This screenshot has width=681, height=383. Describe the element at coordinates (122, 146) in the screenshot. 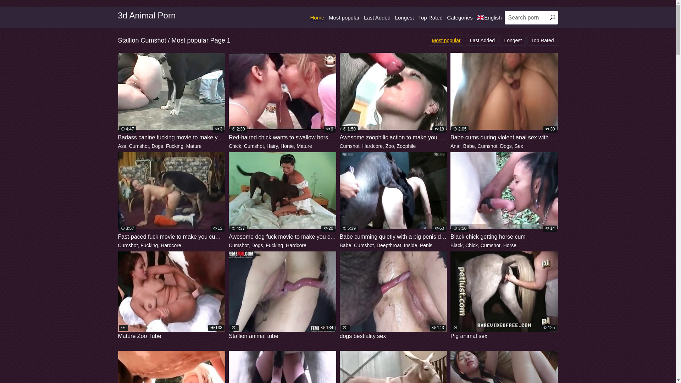

I see `Ass` at that location.